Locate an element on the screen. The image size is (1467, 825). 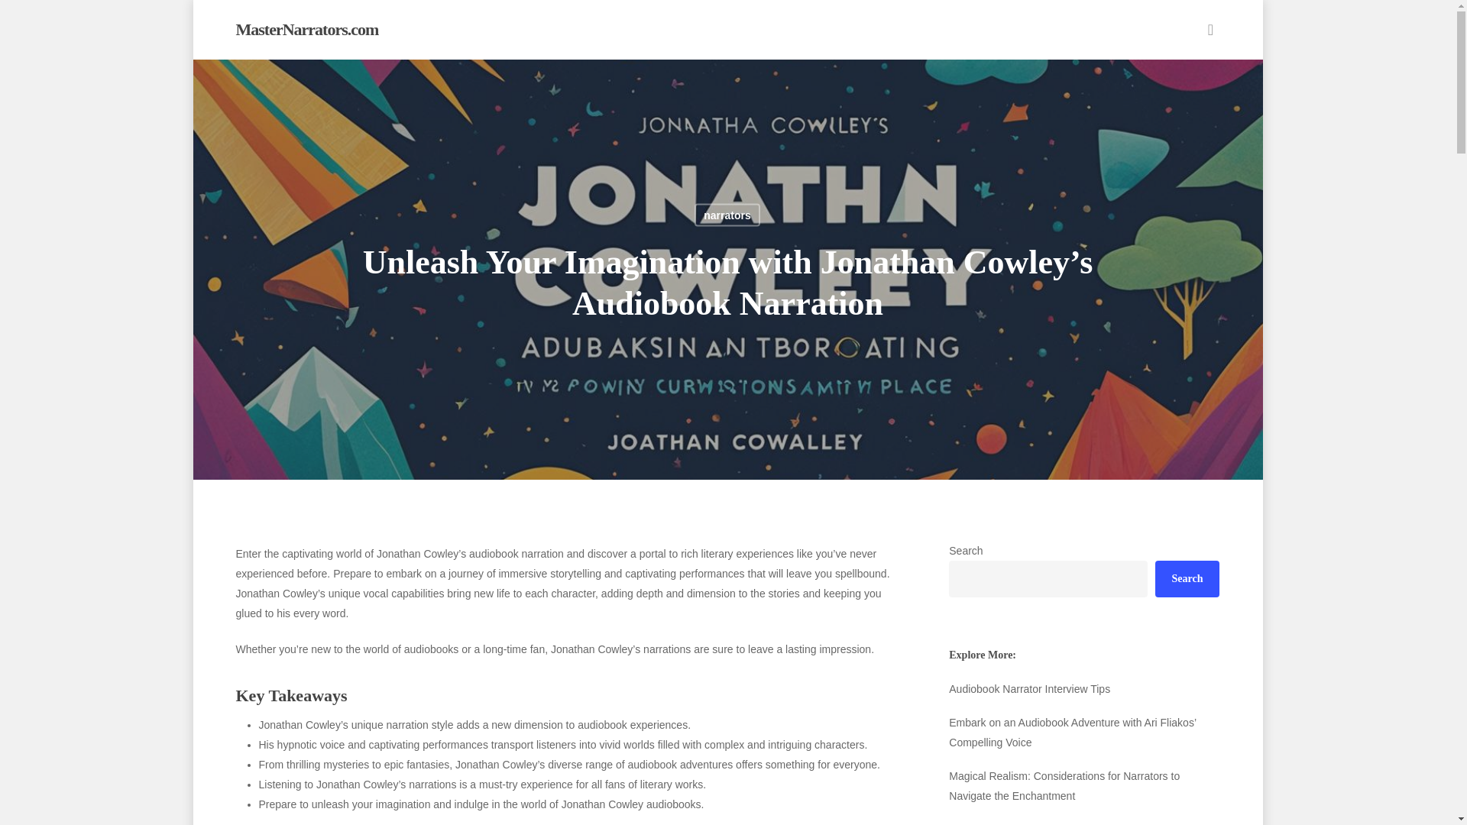
search is located at coordinates (1210, 29).